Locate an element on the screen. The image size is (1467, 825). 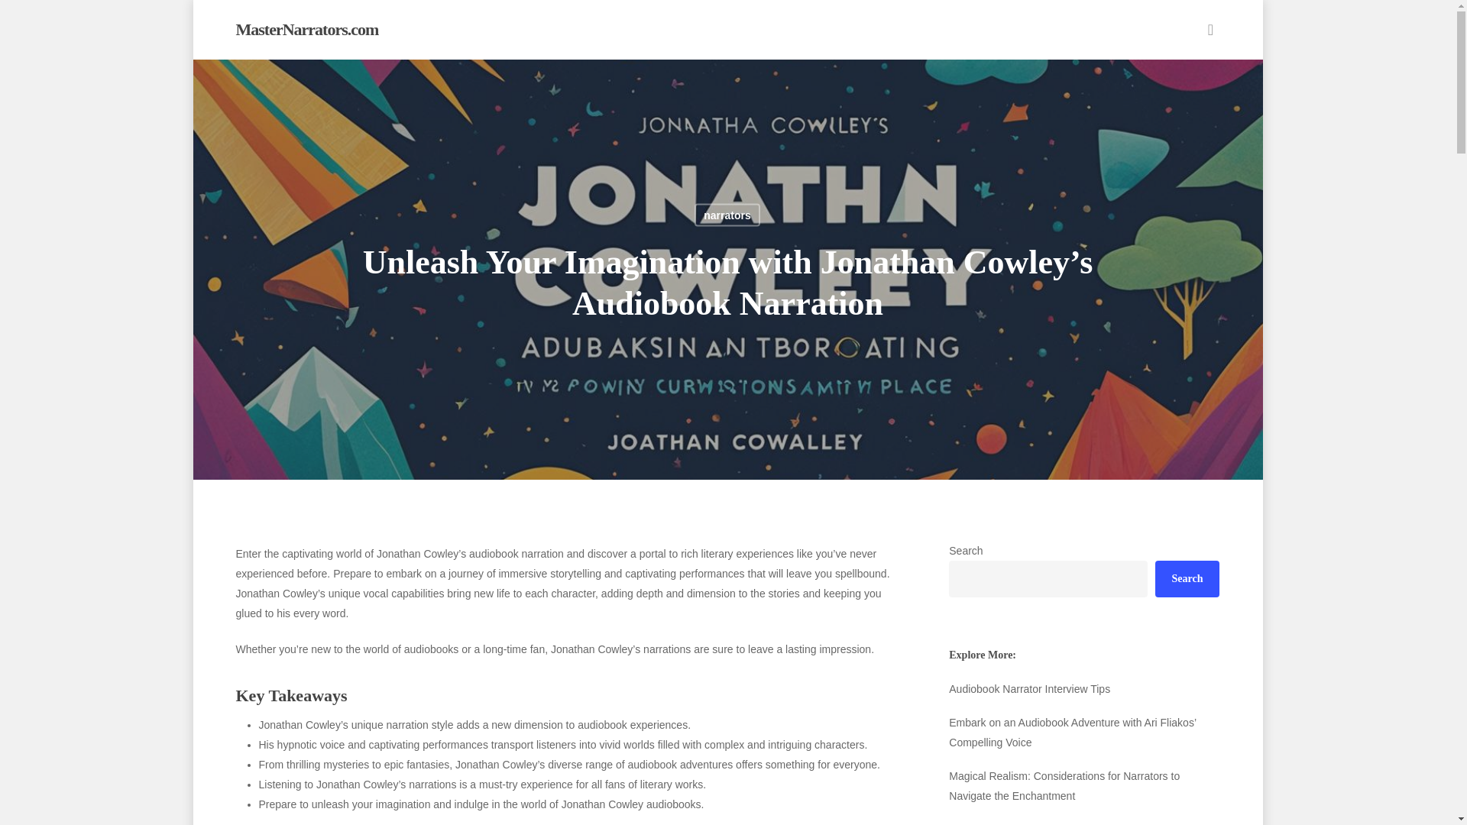
search is located at coordinates (1210, 29).